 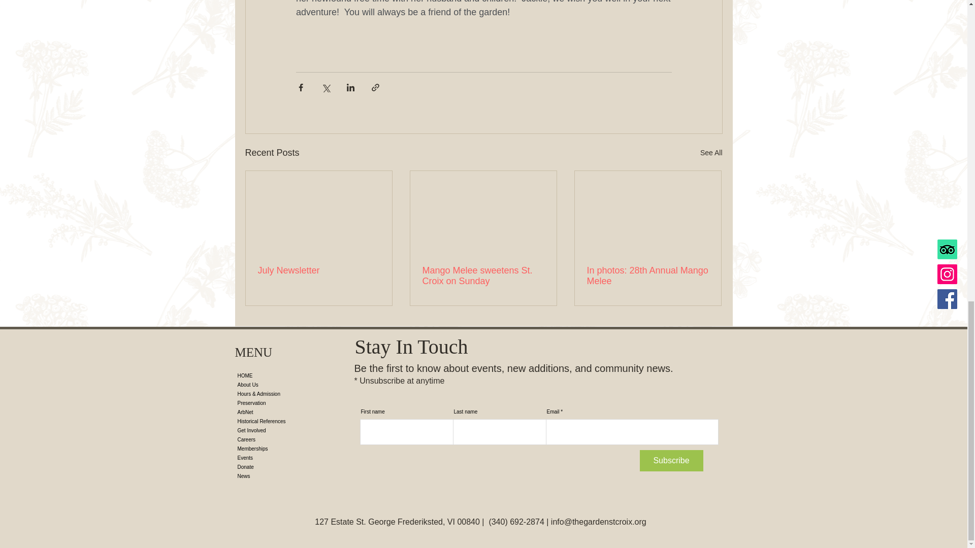 I want to click on Preservation, so click(x=276, y=403).